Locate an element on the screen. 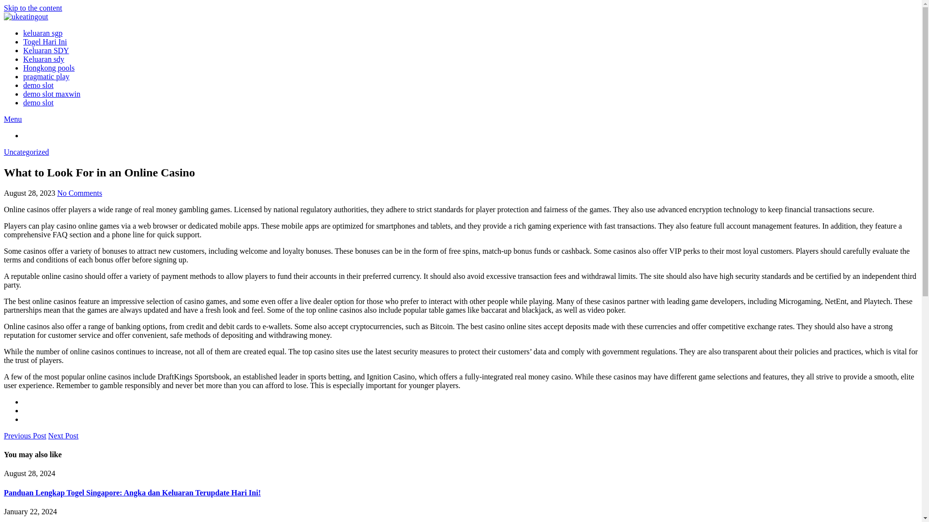 Image resolution: width=929 pixels, height=522 pixels. Skip to the content is located at coordinates (33, 8).